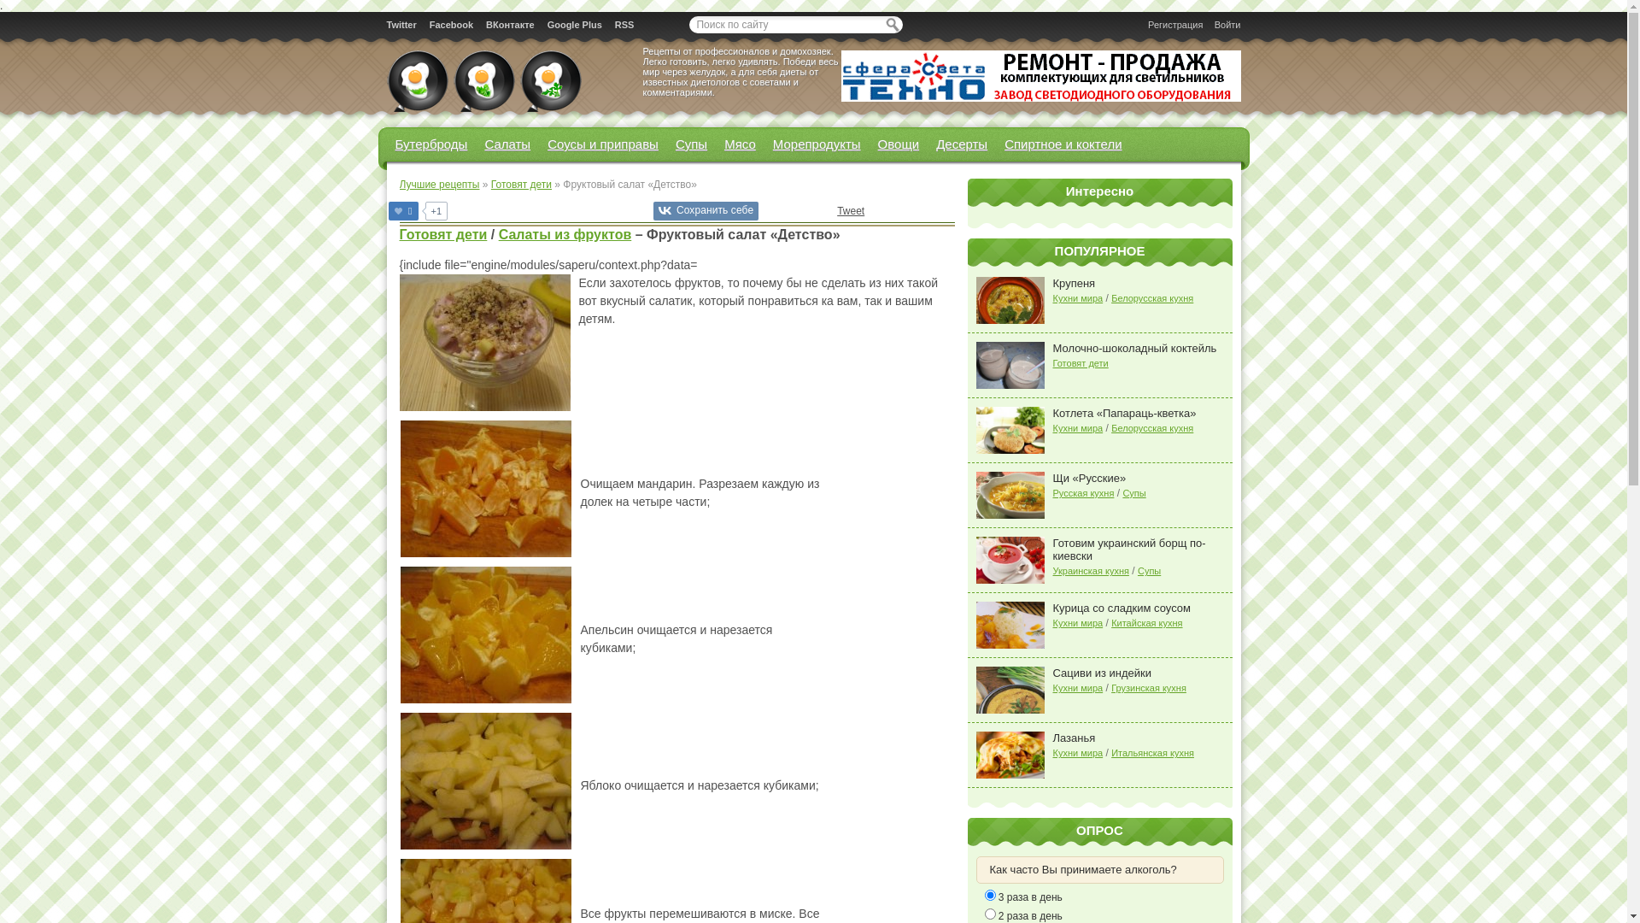 This screenshot has height=923, width=1640. I want to click on Facebook, so click(451, 24).